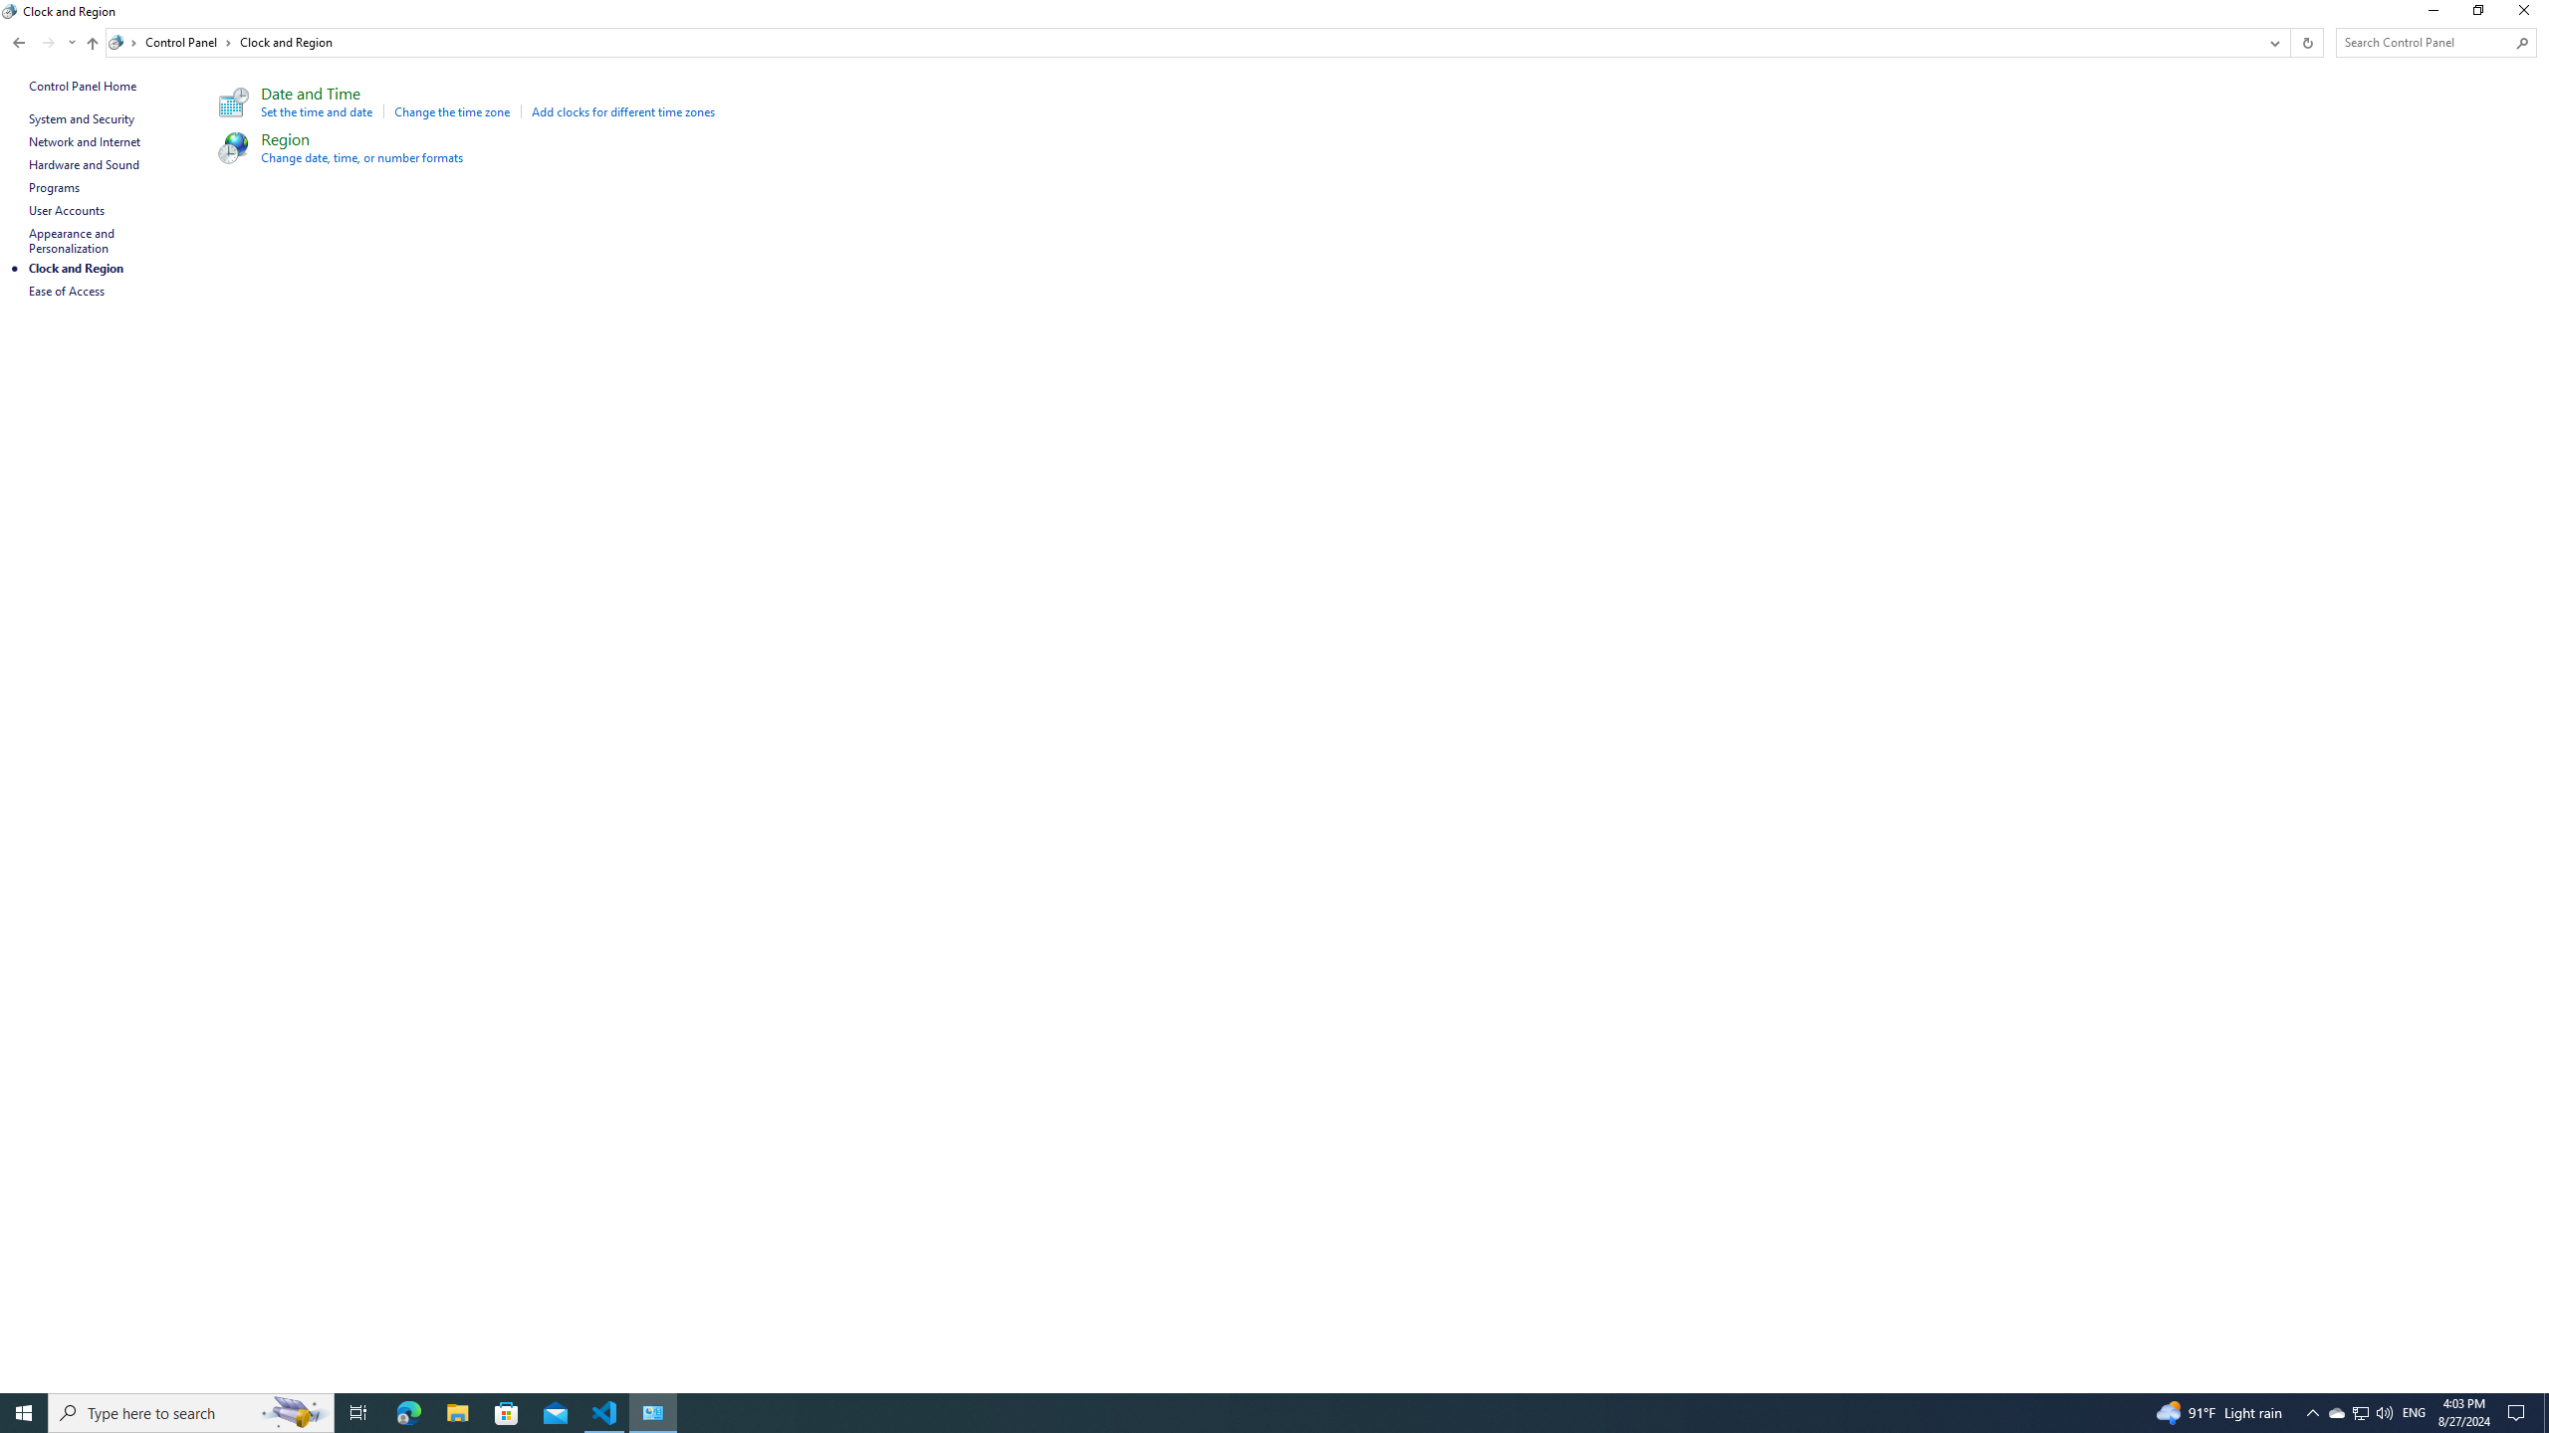 This screenshot has height=1433, width=2549. What do you see at coordinates (2432, 14) in the screenshot?
I see `Minimize` at bounding box center [2432, 14].